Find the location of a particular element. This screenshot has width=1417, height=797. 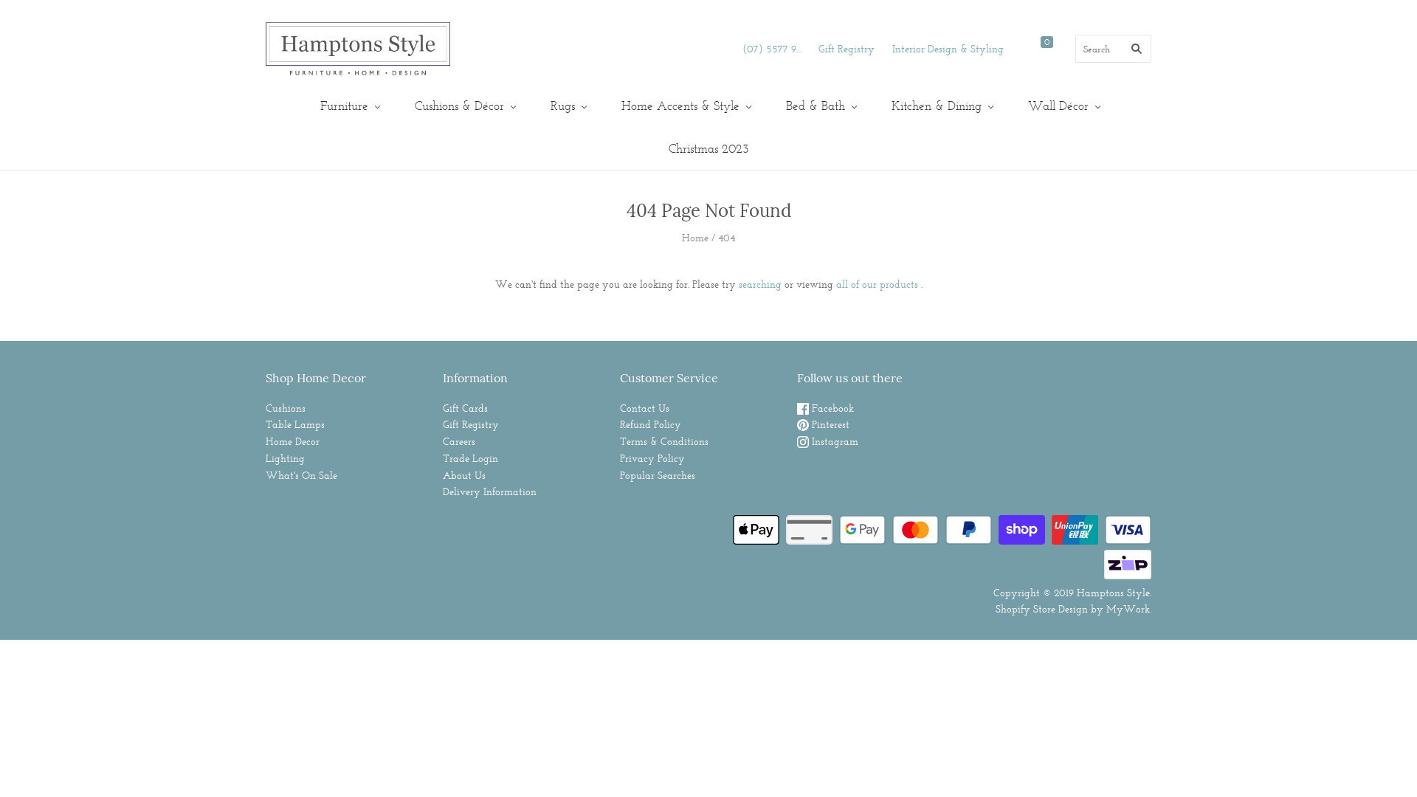

Careers is located at coordinates (459, 441).